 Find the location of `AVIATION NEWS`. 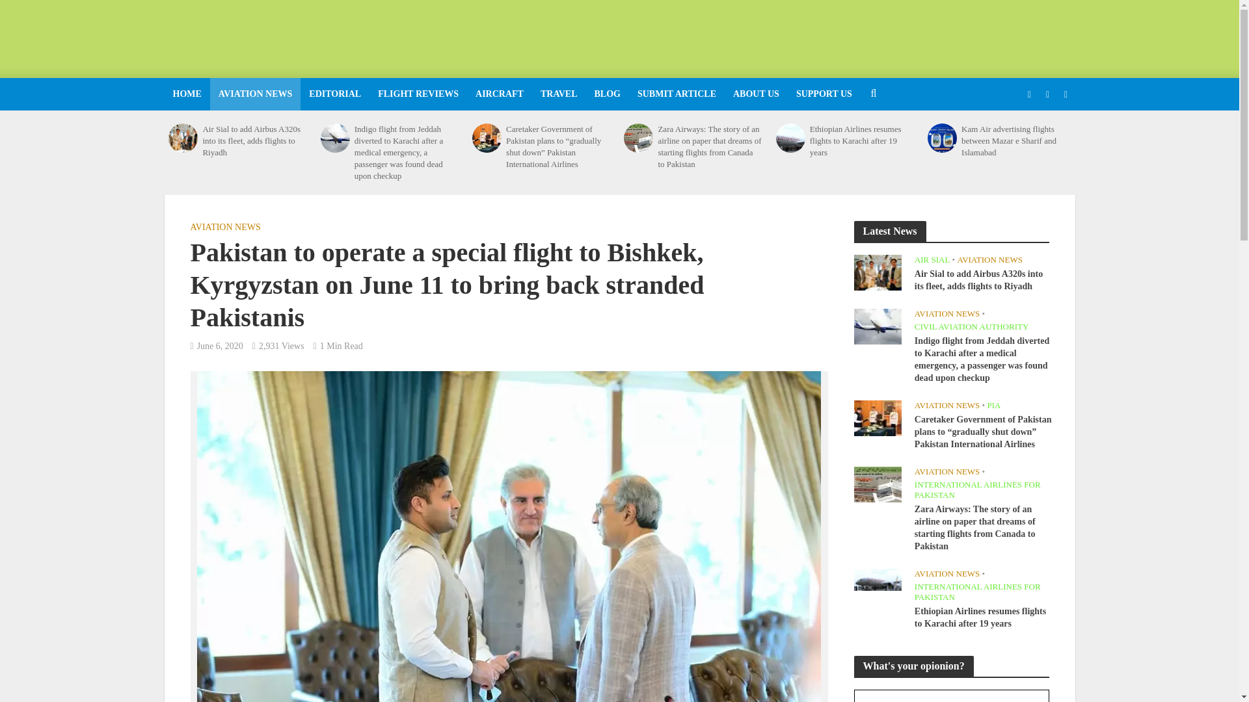

AVIATION NEWS is located at coordinates (255, 94).